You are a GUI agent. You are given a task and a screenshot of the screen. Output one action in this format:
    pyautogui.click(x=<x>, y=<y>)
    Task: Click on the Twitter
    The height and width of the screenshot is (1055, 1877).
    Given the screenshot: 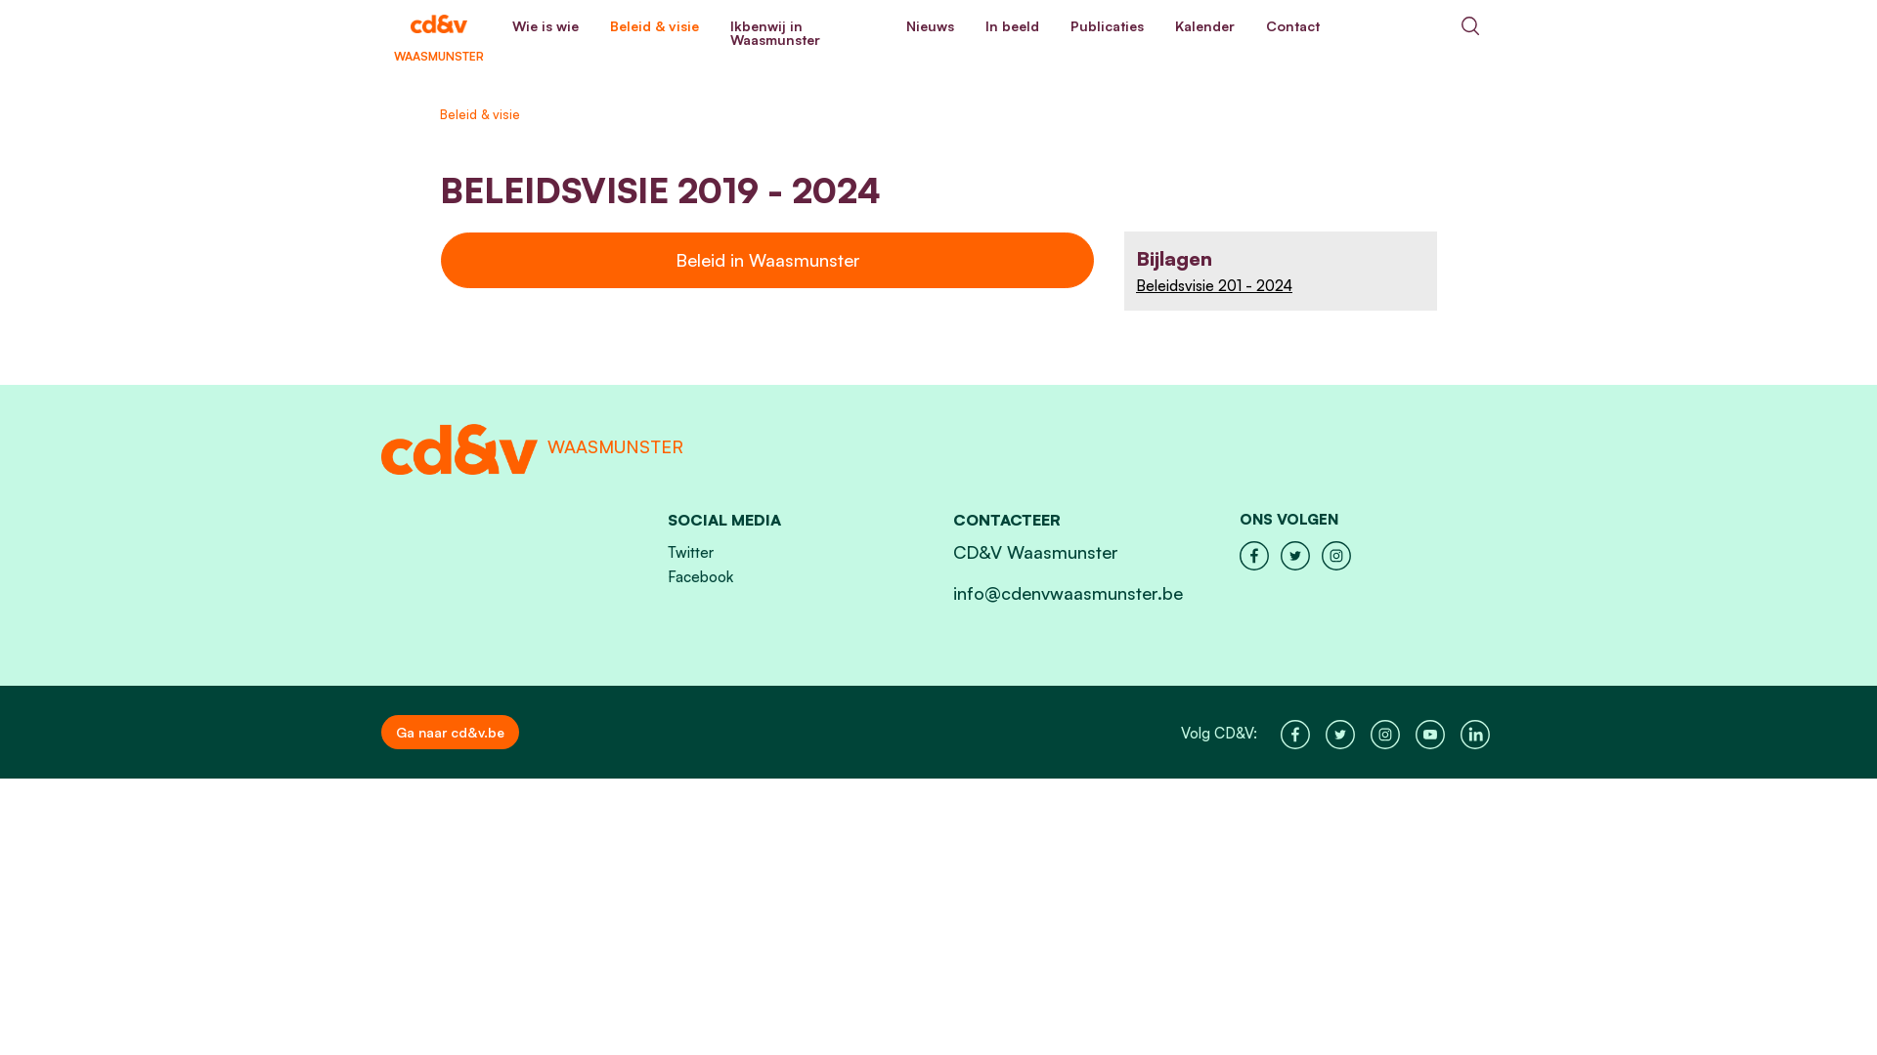 What is the action you would take?
    pyautogui.click(x=690, y=553)
    